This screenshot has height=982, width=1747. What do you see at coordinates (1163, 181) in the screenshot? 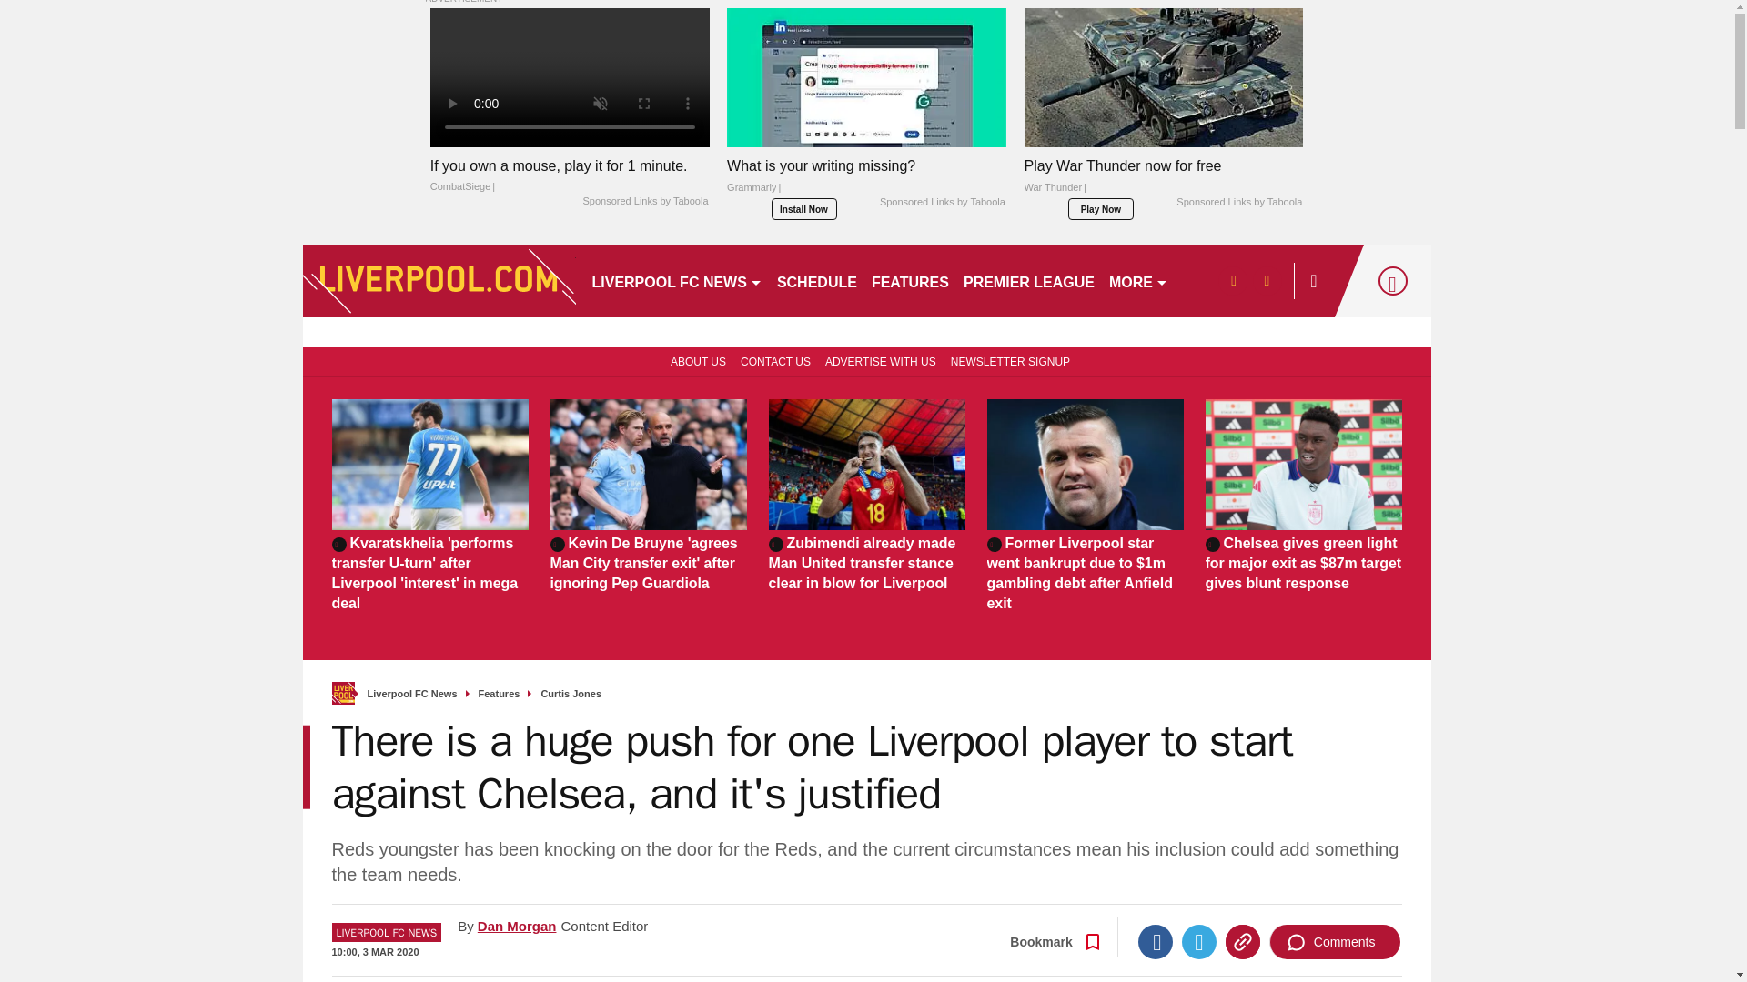
I see `Play War Thunder now for free` at bounding box center [1163, 181].